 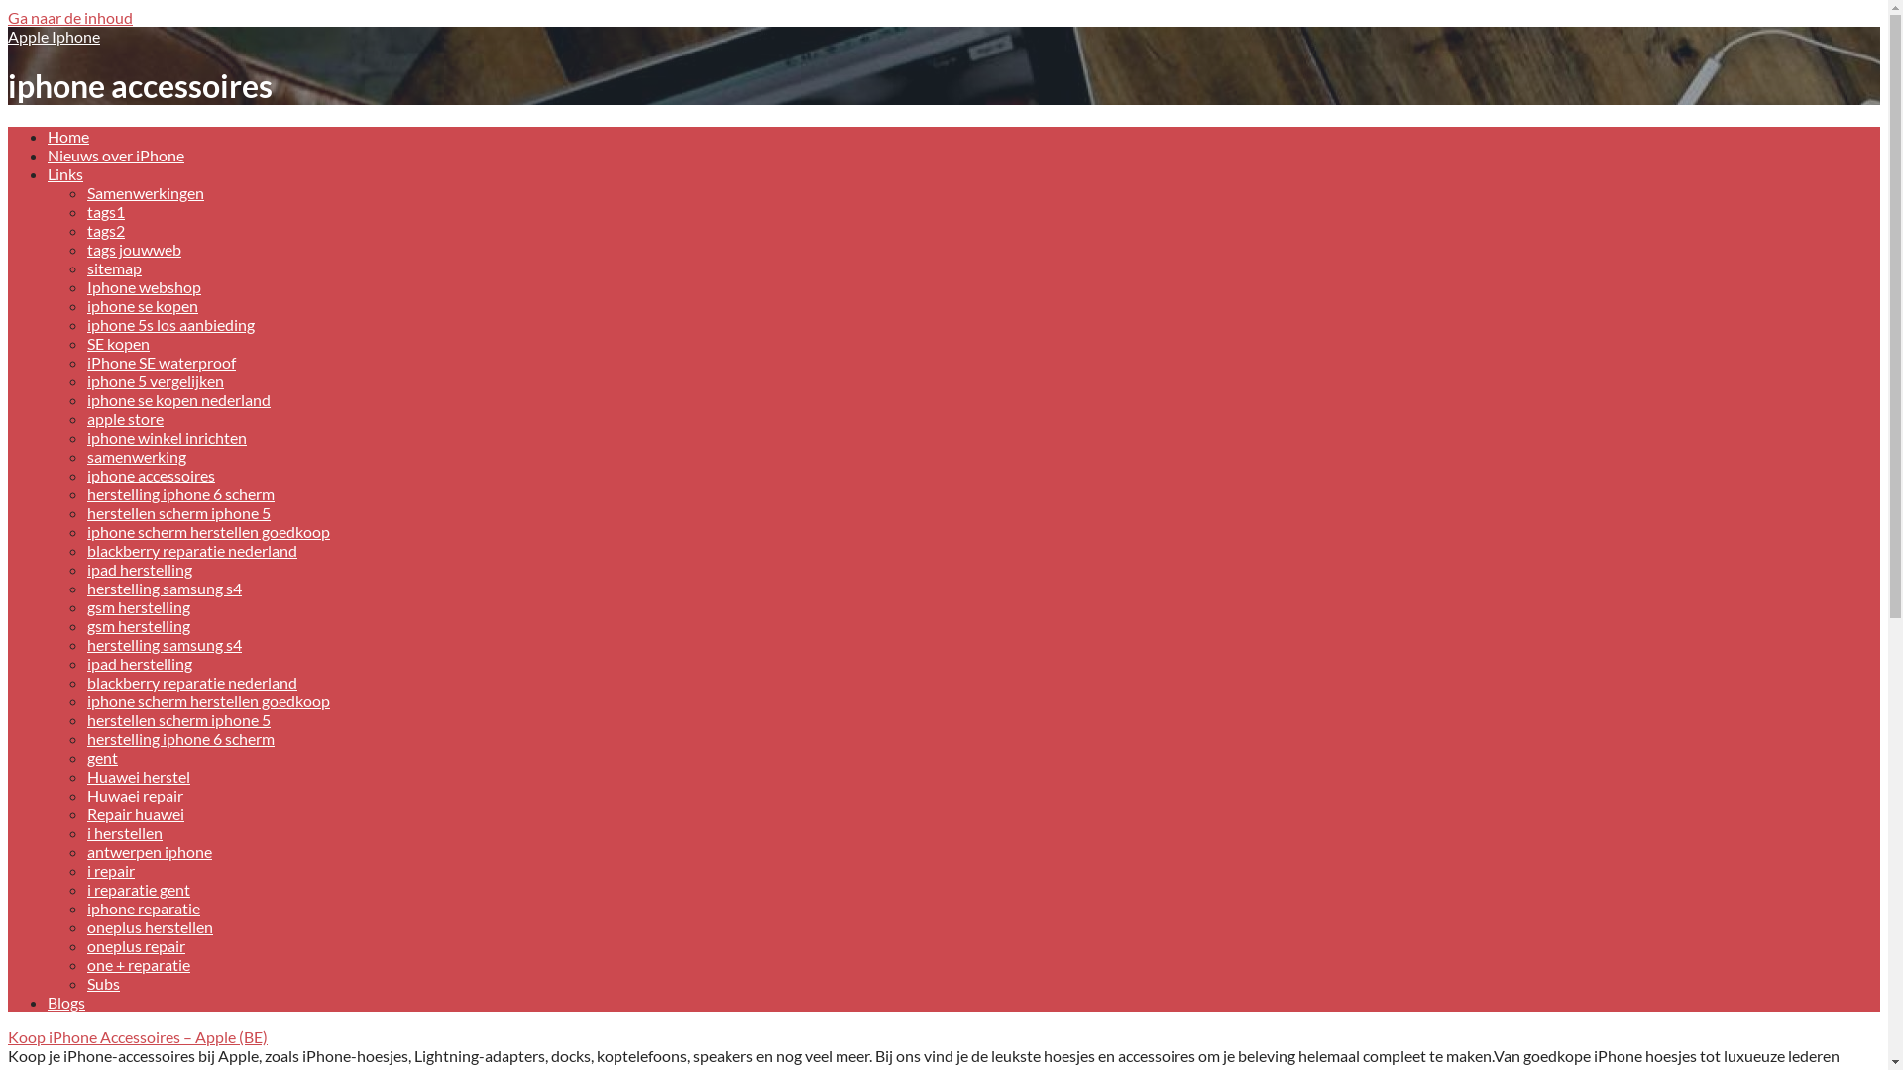 What do you see at coordinates (139, 626) in the screenshot?
I see `gsm herstelling` at bounding box center [139, 626].